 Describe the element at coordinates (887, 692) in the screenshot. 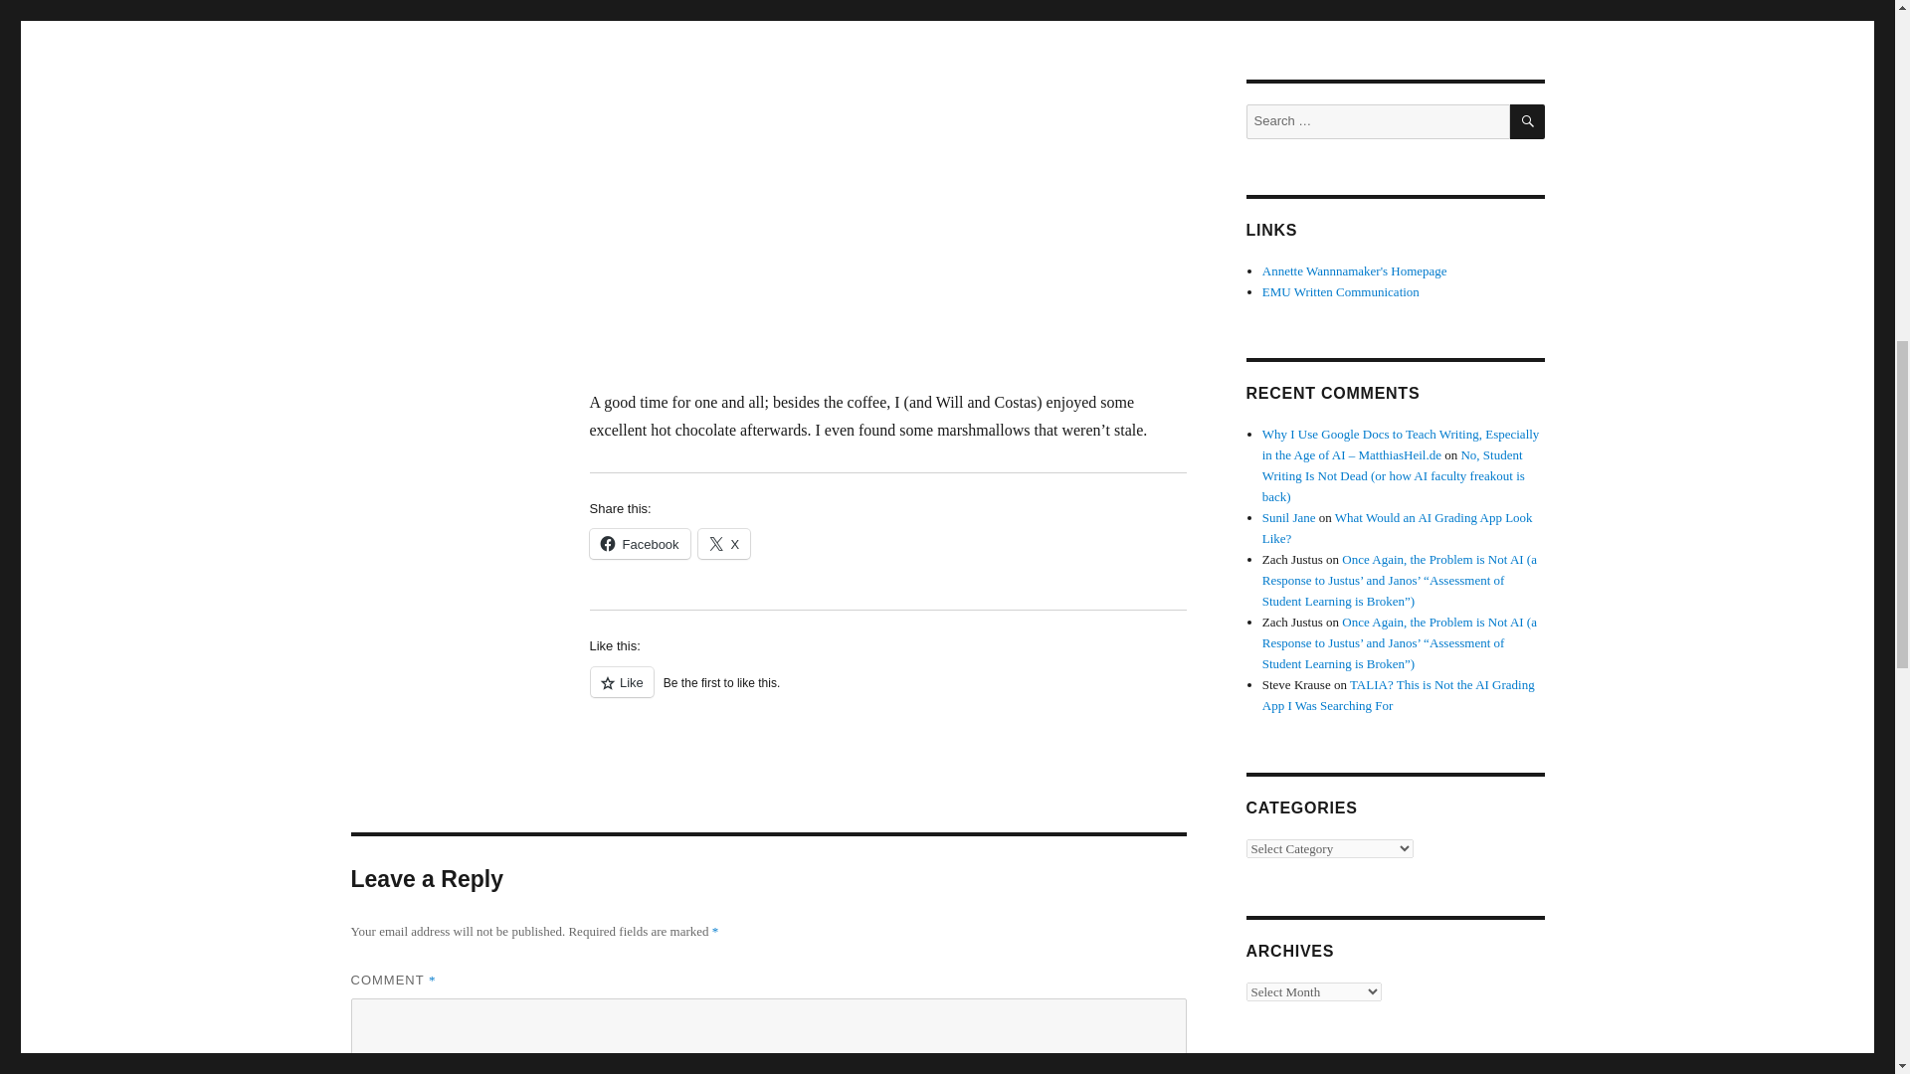

I see `Like or Reblog` at that location.